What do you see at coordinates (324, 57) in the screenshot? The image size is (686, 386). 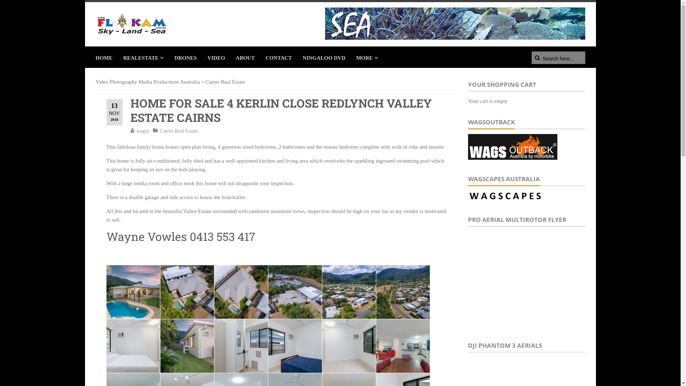 I see `NINGALOO DVD` at bounding box center [324, 57].